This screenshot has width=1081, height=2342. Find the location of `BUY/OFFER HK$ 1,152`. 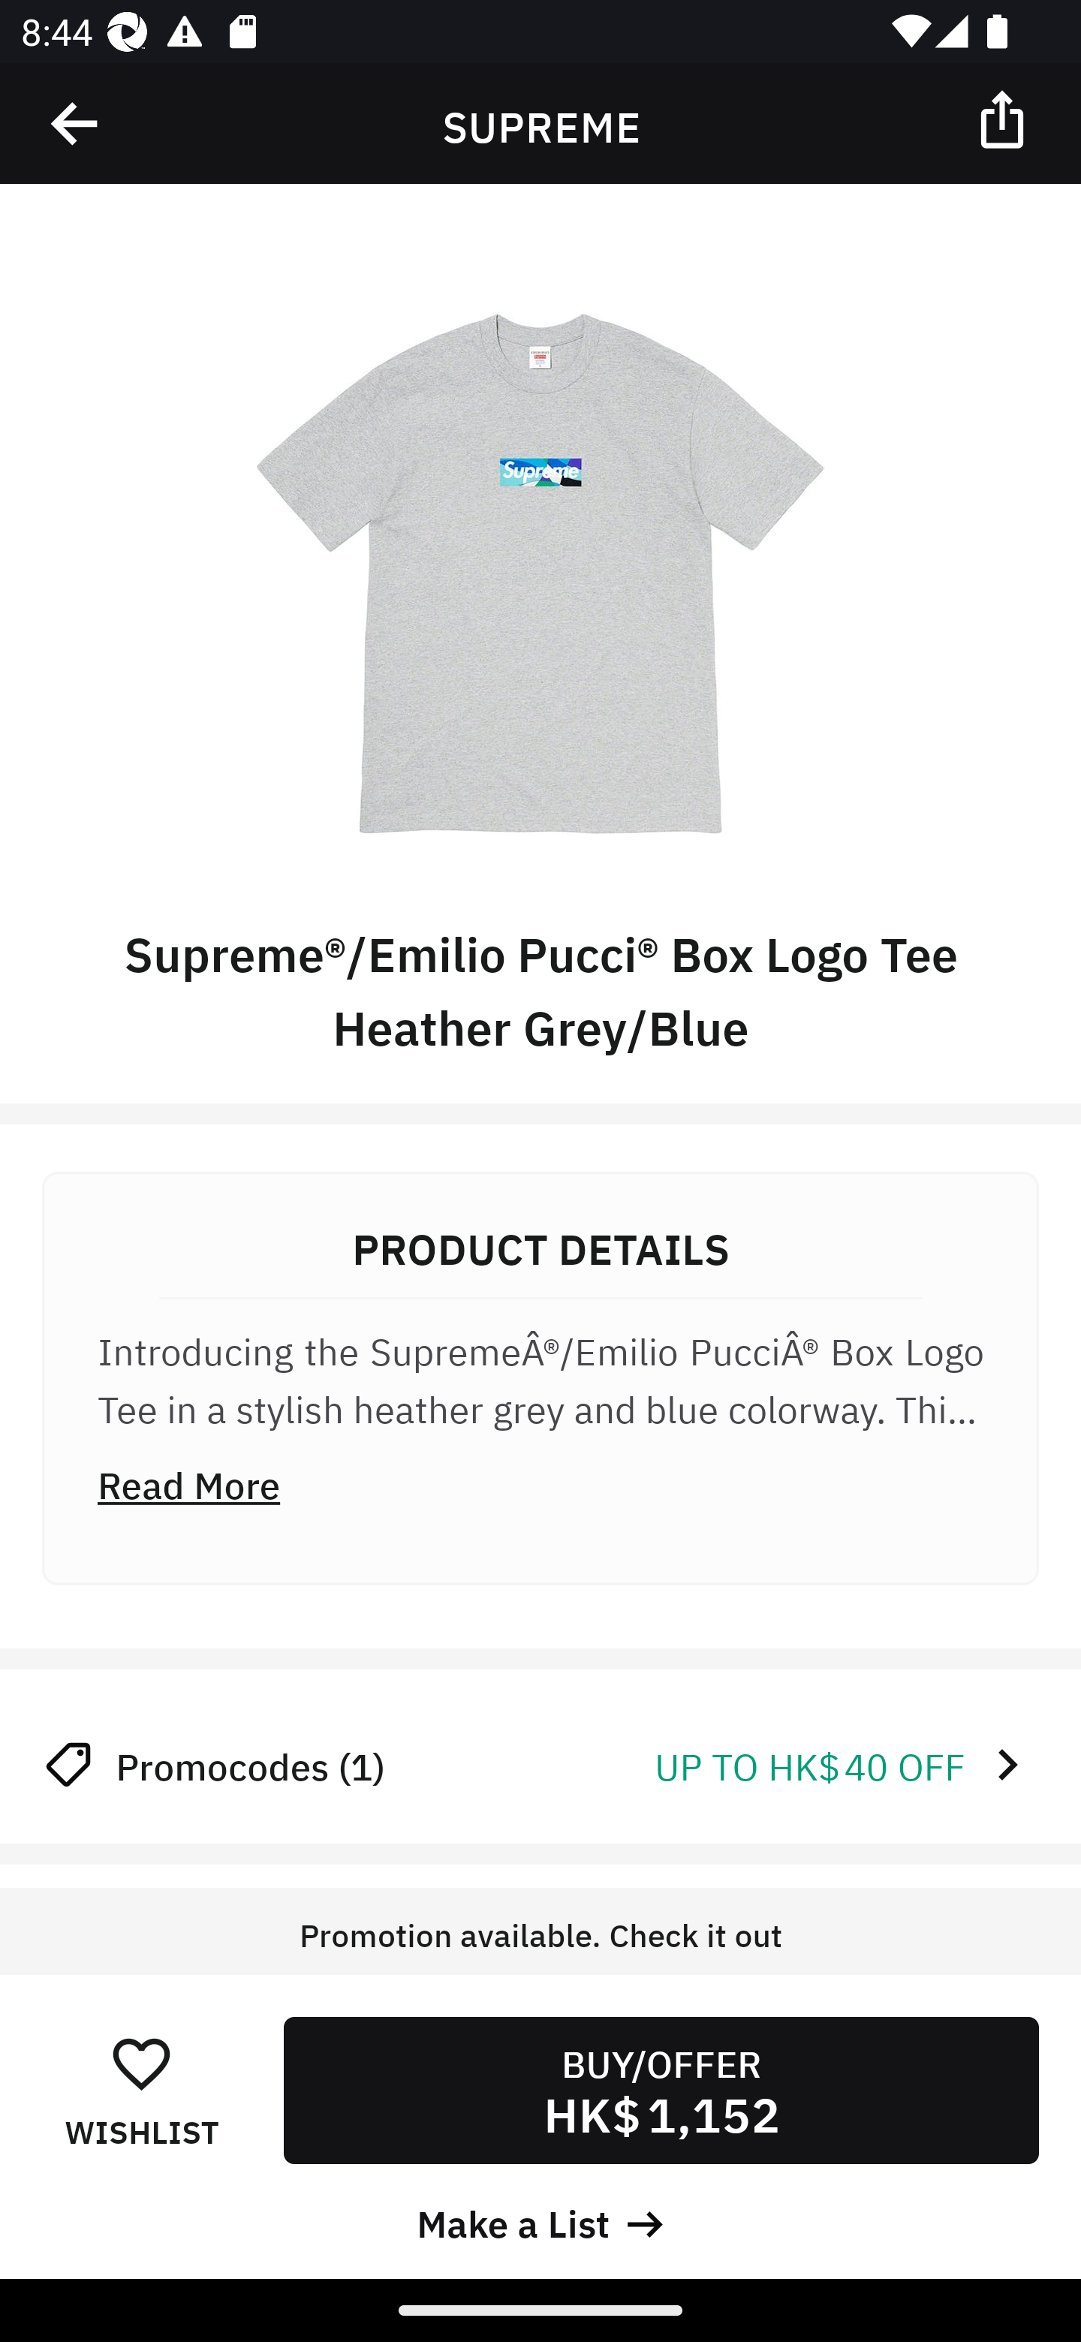

BUY/OFFER HK$ 1,152 is located at coordinates (661, 2090).